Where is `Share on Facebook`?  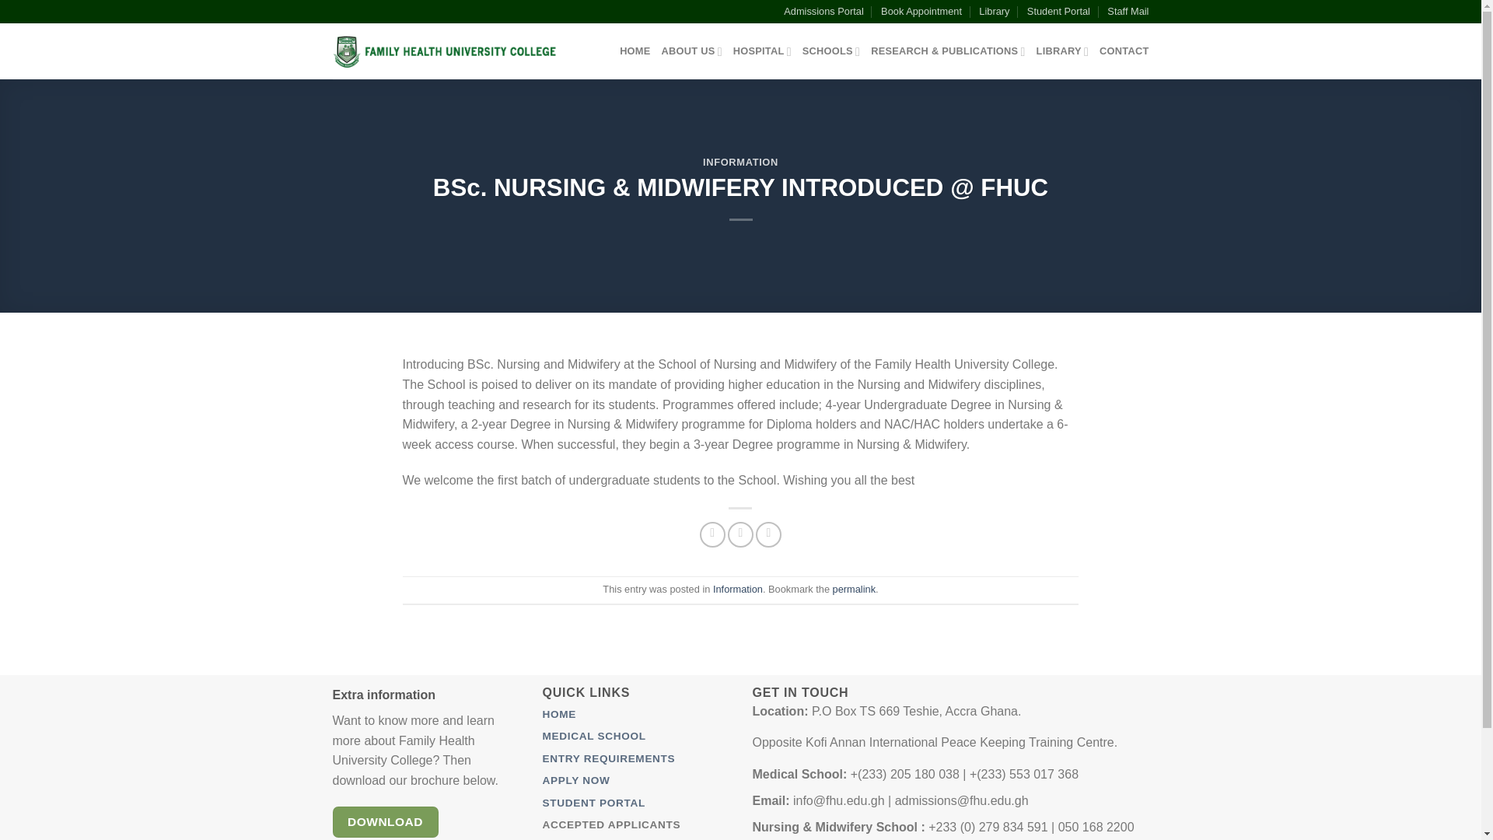 Share on Facebook is located at coordinates (712, 534).